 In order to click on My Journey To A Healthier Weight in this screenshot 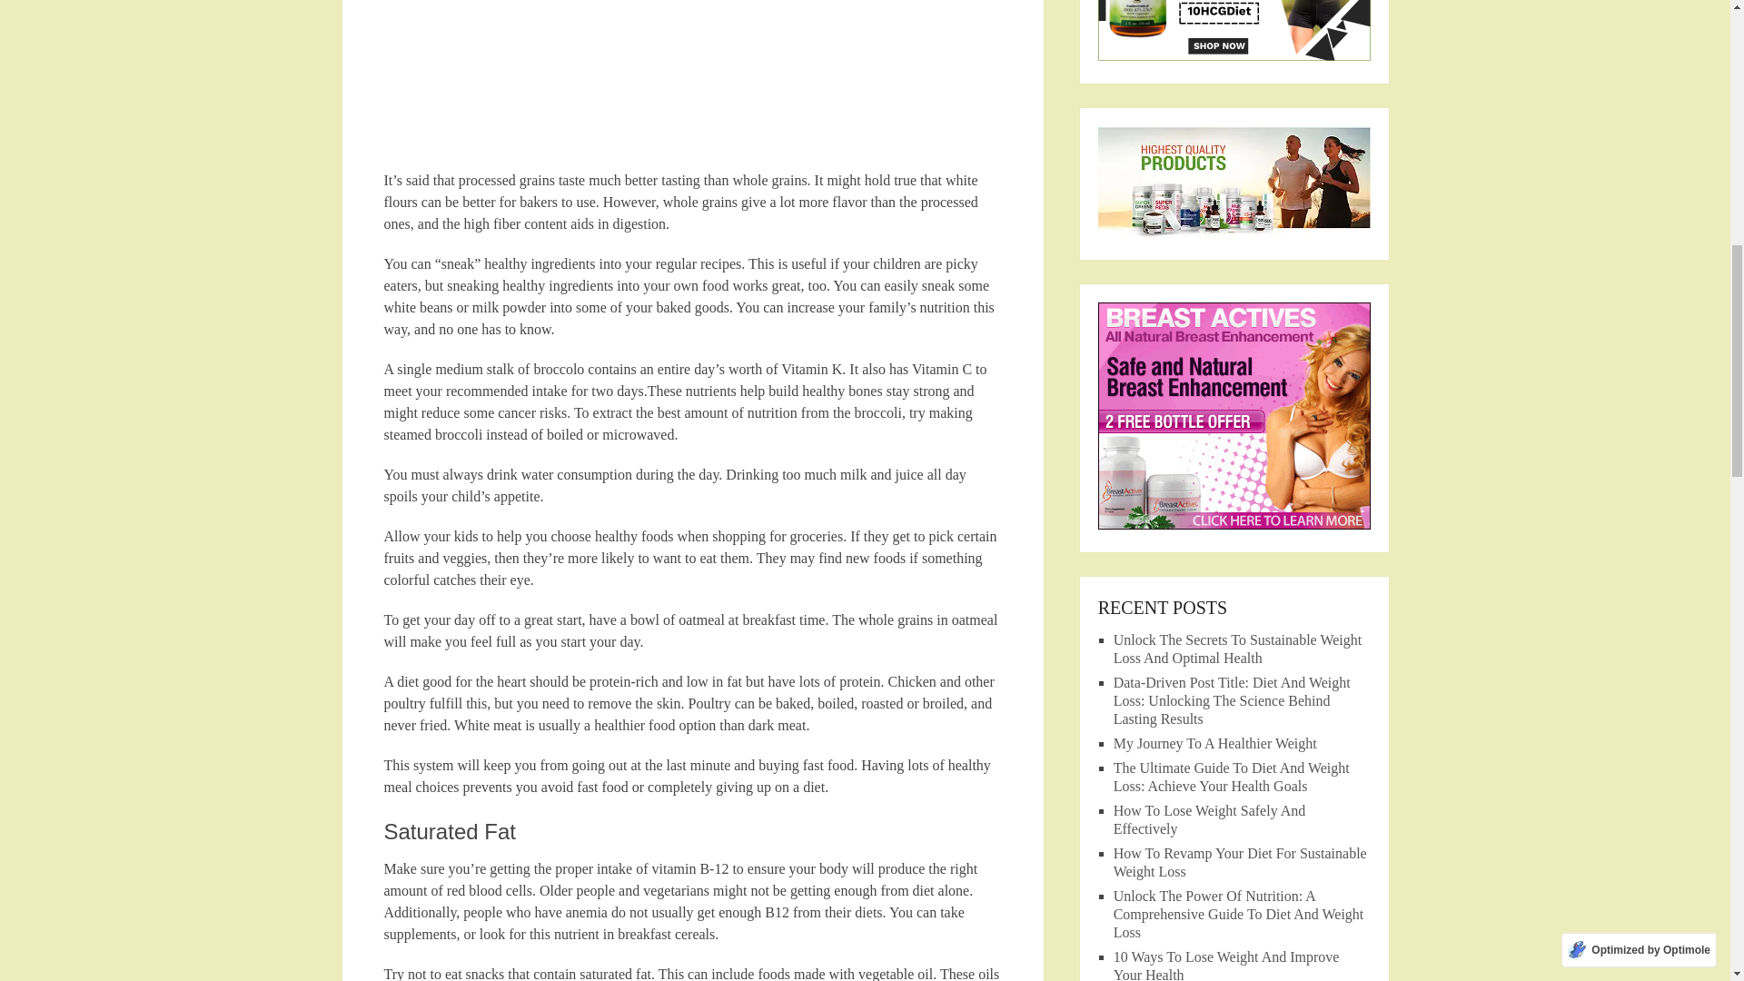, I will do `click(1215, 743)`.